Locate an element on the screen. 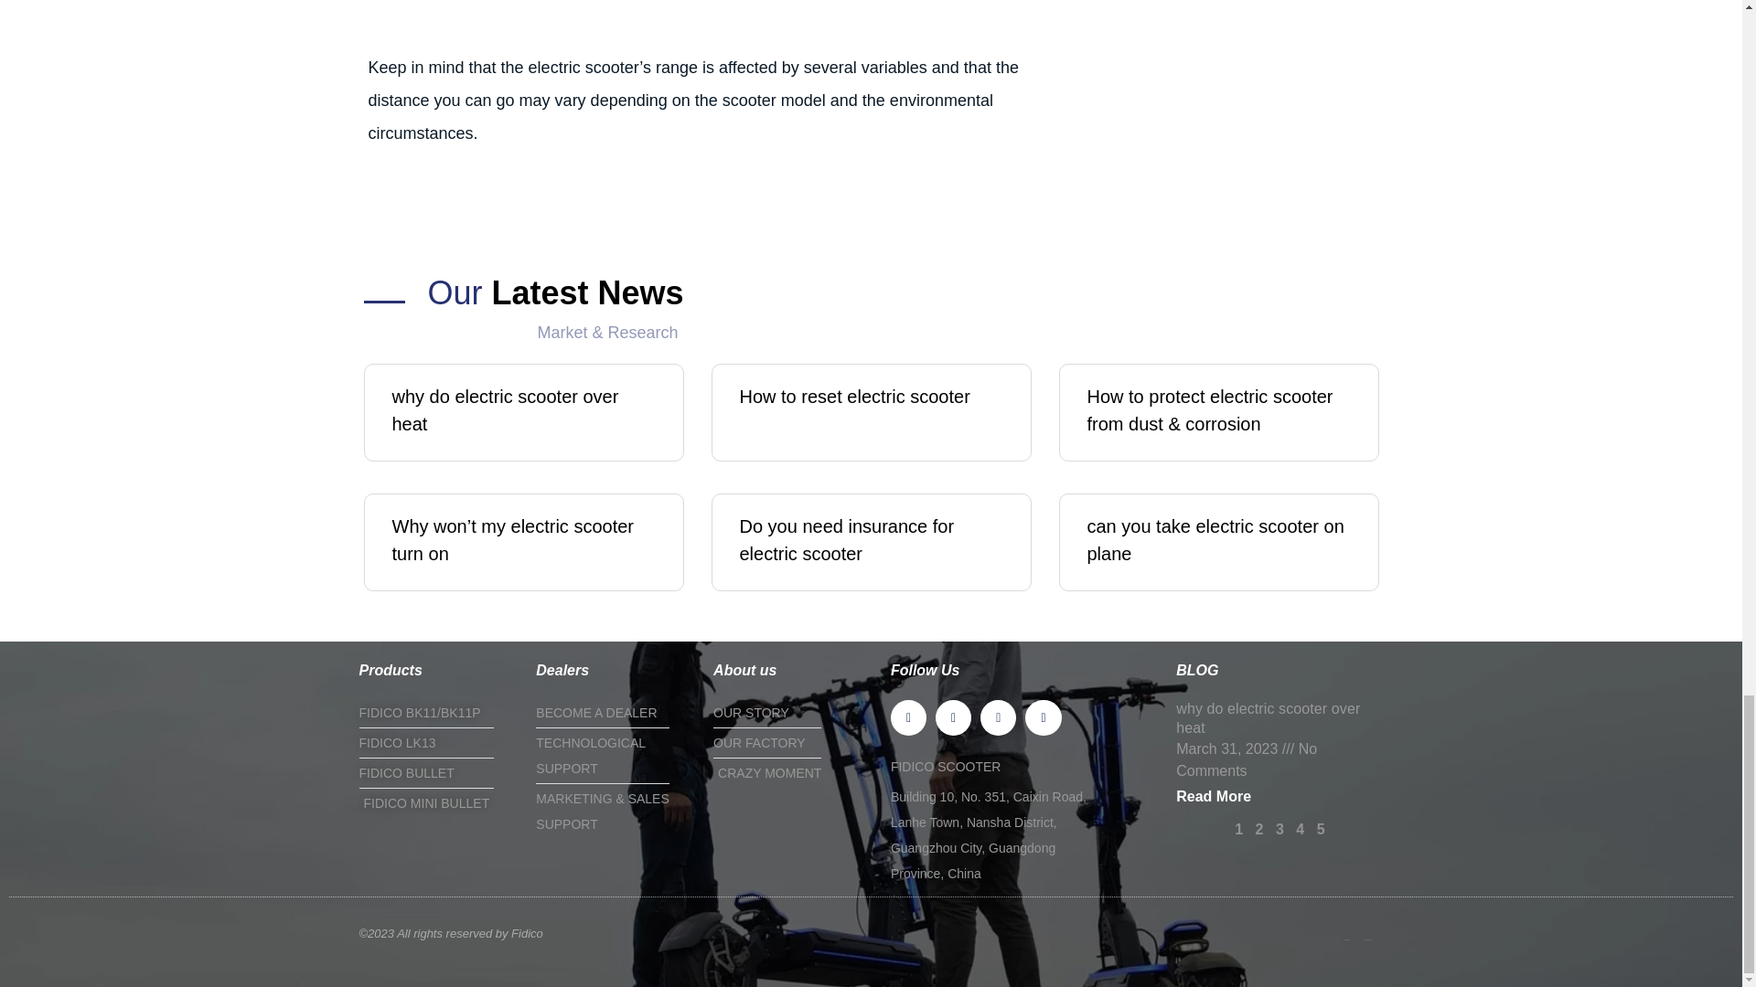 This screenshot has height=987, width=1756. TECHNOLOGICAL SUPPORT is located at coordinates (615, 756).